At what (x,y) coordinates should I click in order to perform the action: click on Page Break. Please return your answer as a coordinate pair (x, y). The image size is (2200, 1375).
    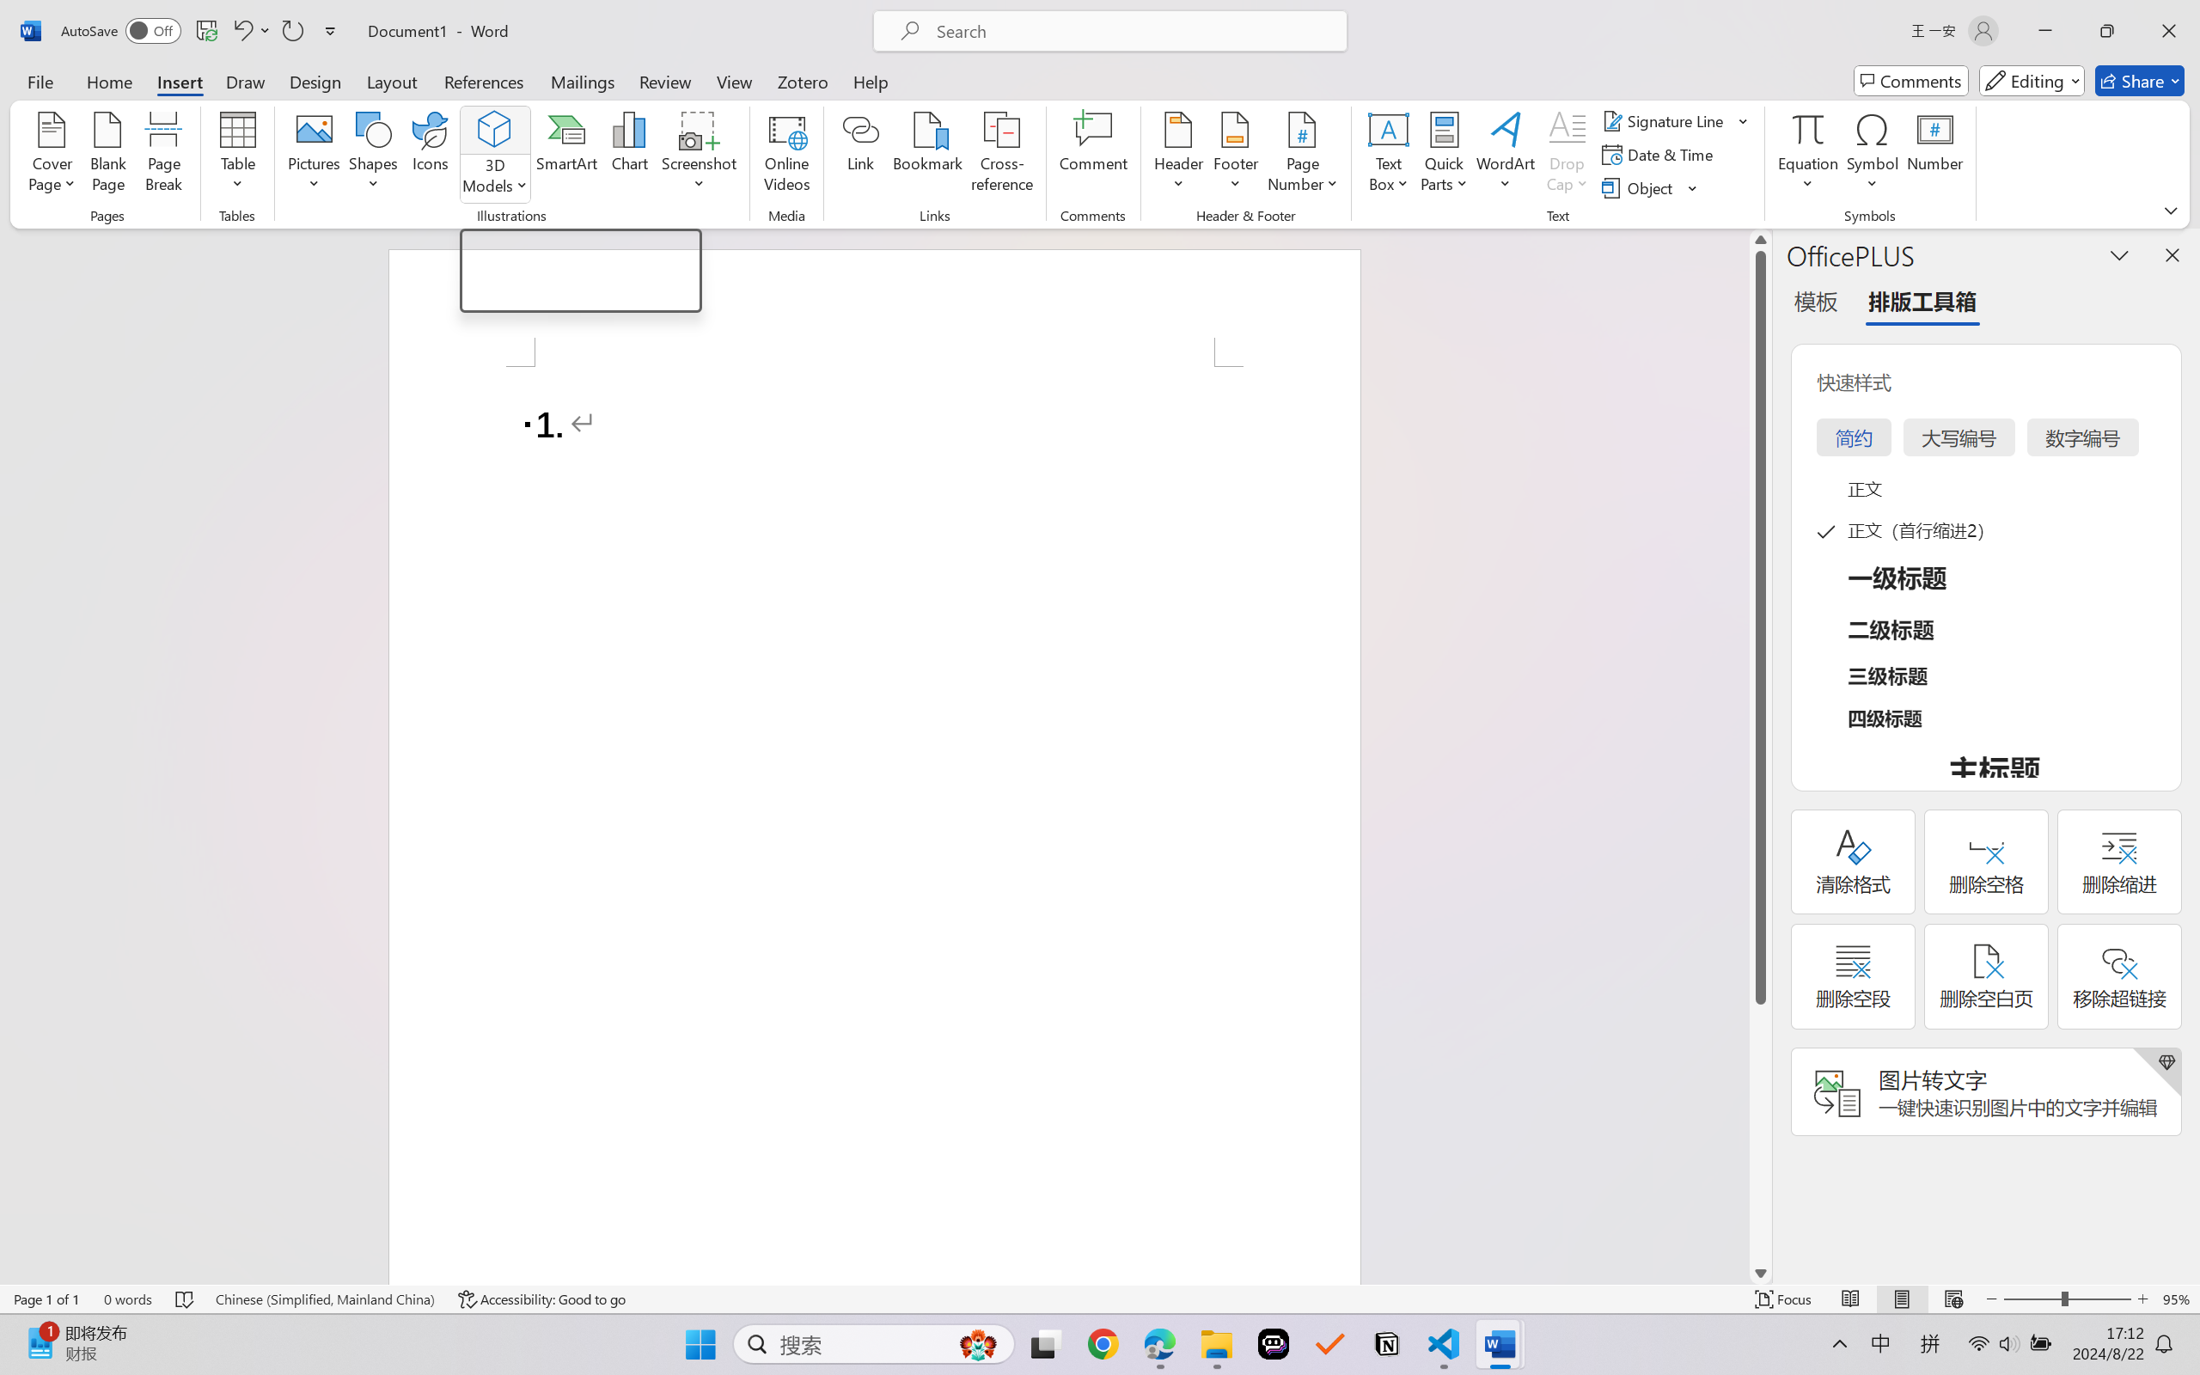
    Looking at the image, I should click on (163, 155).